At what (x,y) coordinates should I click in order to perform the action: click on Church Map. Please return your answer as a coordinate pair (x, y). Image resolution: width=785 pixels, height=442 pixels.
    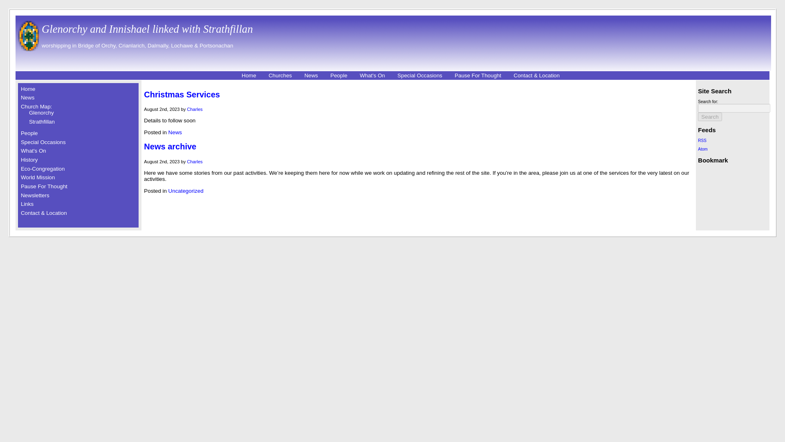
    Looking at the image, I should click on (36, 106).